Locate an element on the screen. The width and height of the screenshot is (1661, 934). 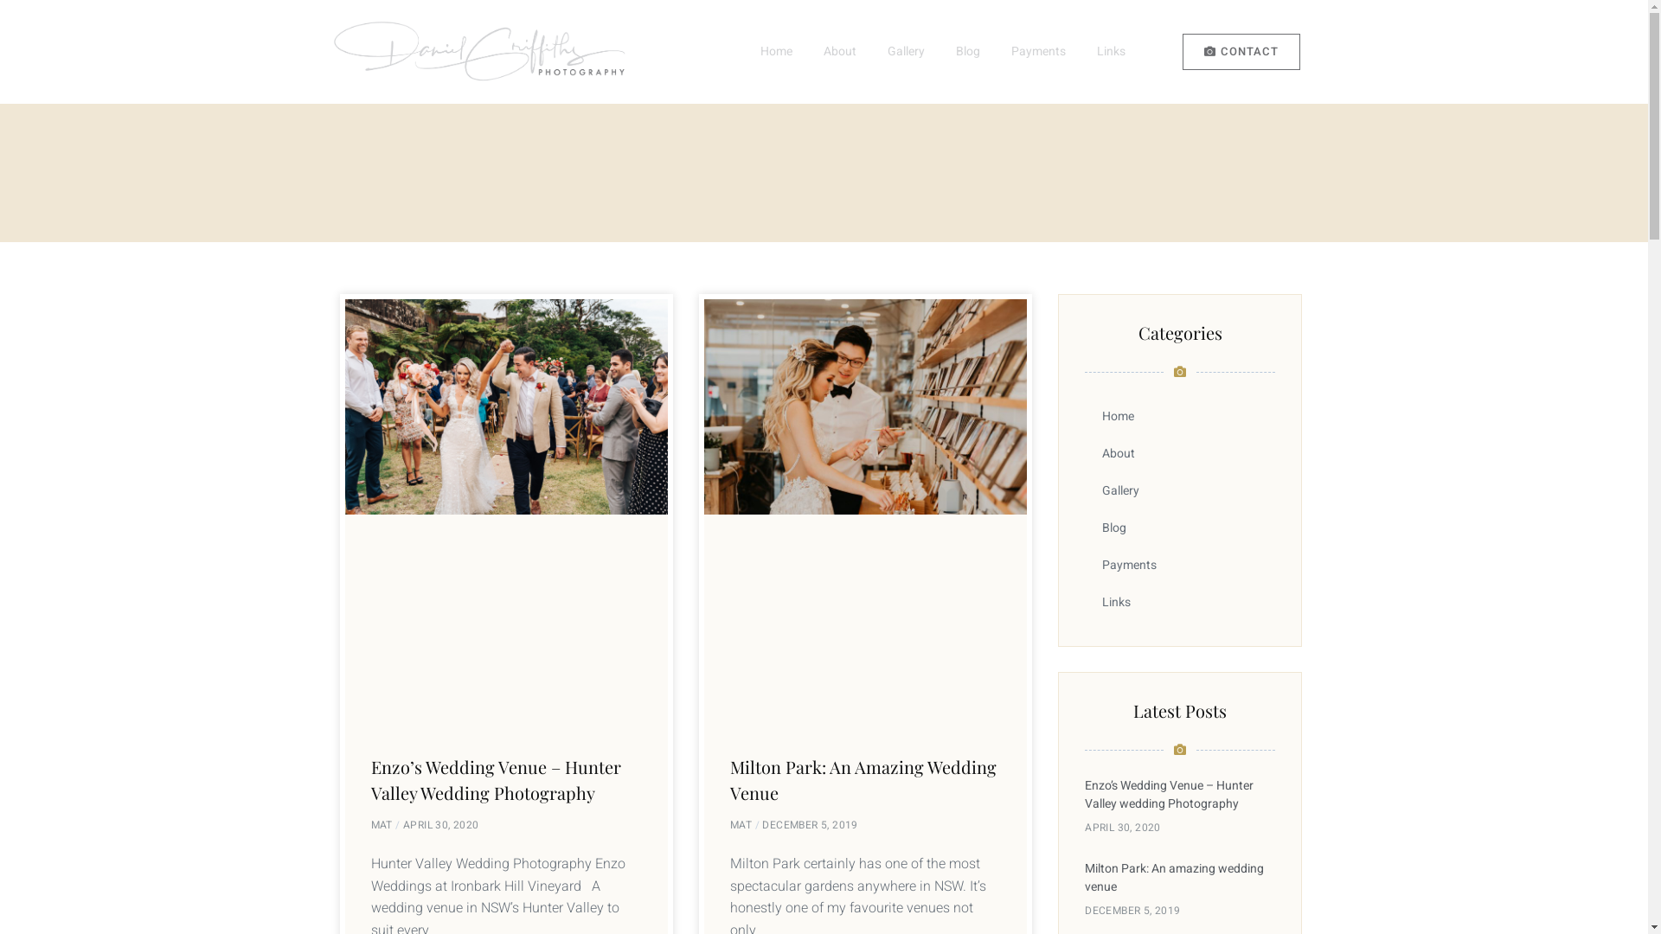
Links is located at coordinates (1111, 52).